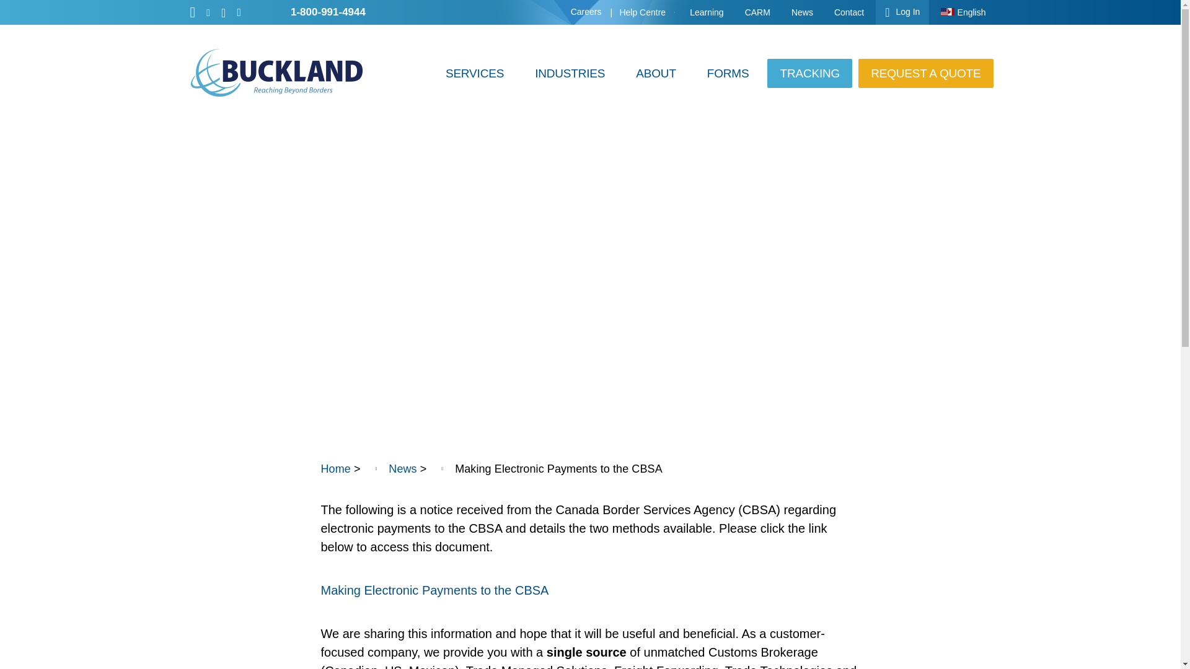 Image resolution: width=1190 pixels, height=669 pixels. Describe the element at coordinates (963, 12) in the screenshot. I see `English` at that location.